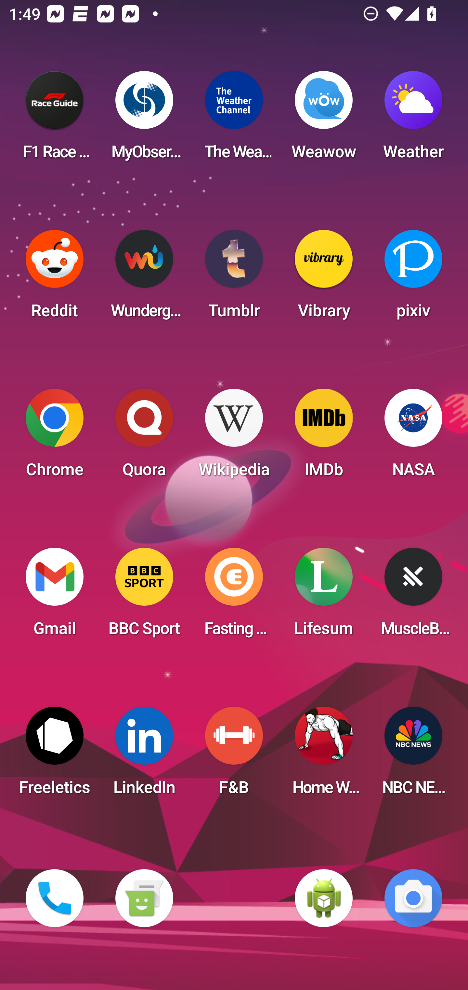  What do you see at coordinates (55, 898) in the screenshot?
I see `Phone` at bounding box center [55, 898].